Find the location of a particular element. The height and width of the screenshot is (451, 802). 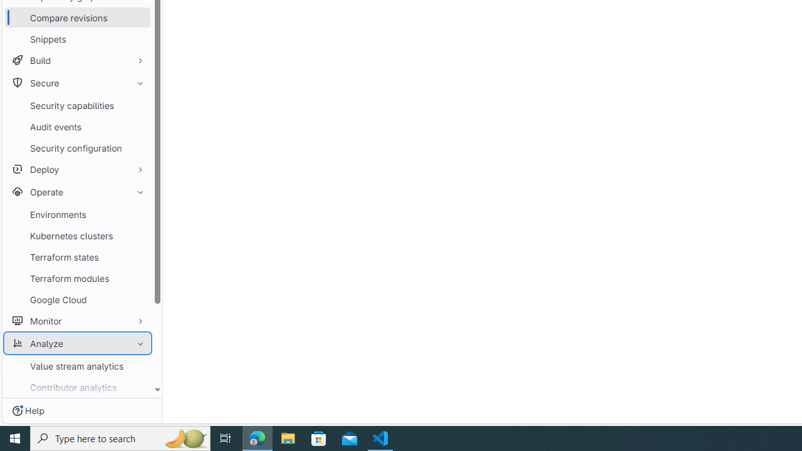

Terraform states is located at coordinates (78, 257).